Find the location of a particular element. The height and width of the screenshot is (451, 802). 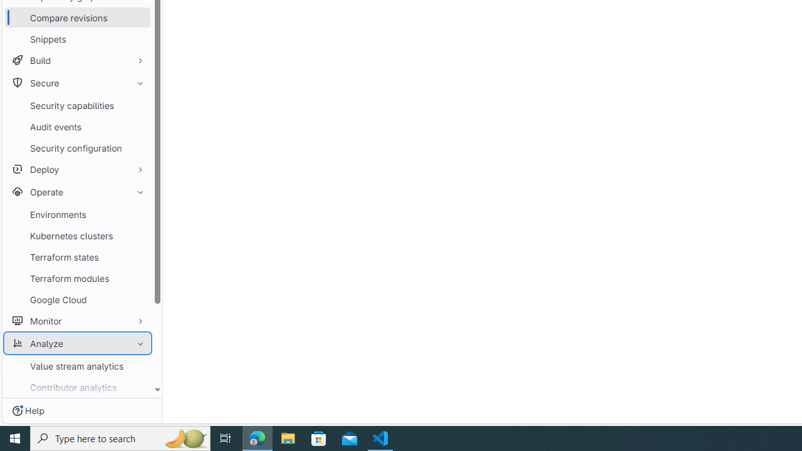

Terraform states is located at coordinates (78, 257).